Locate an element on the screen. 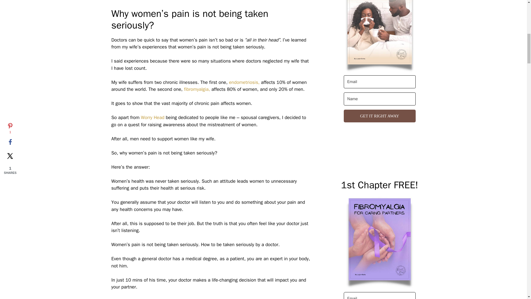 Image resolution: width=531 pixels, height=299 pixels. fibromyalgia, is located at coordinates (197, 89).